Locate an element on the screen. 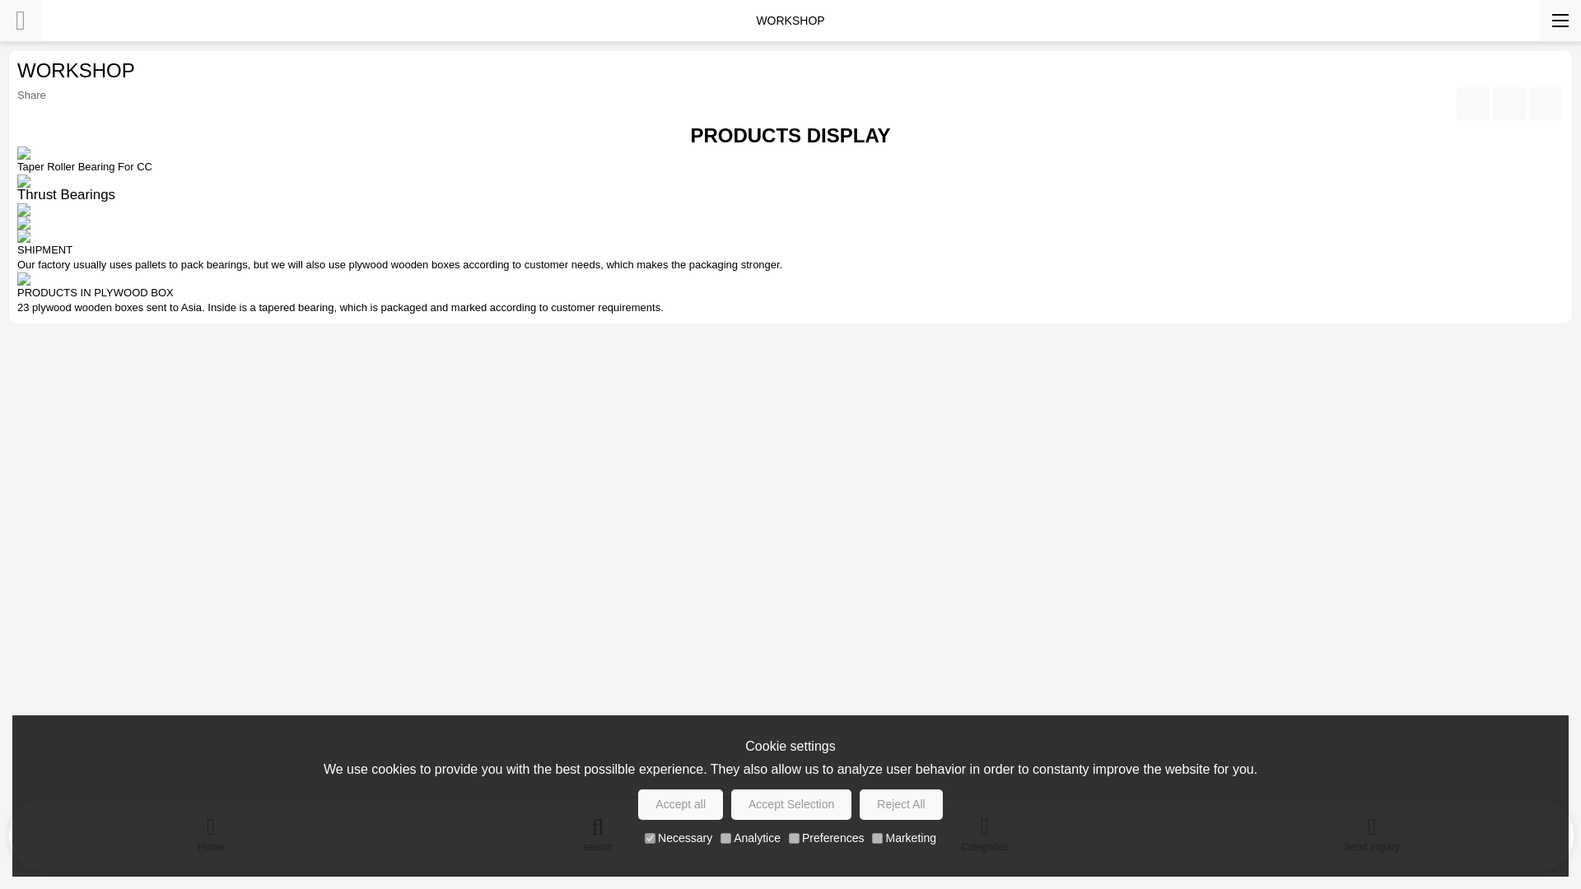 The image size is (1581, 889). Share Linkedin is located at coordinates (1509, 103).